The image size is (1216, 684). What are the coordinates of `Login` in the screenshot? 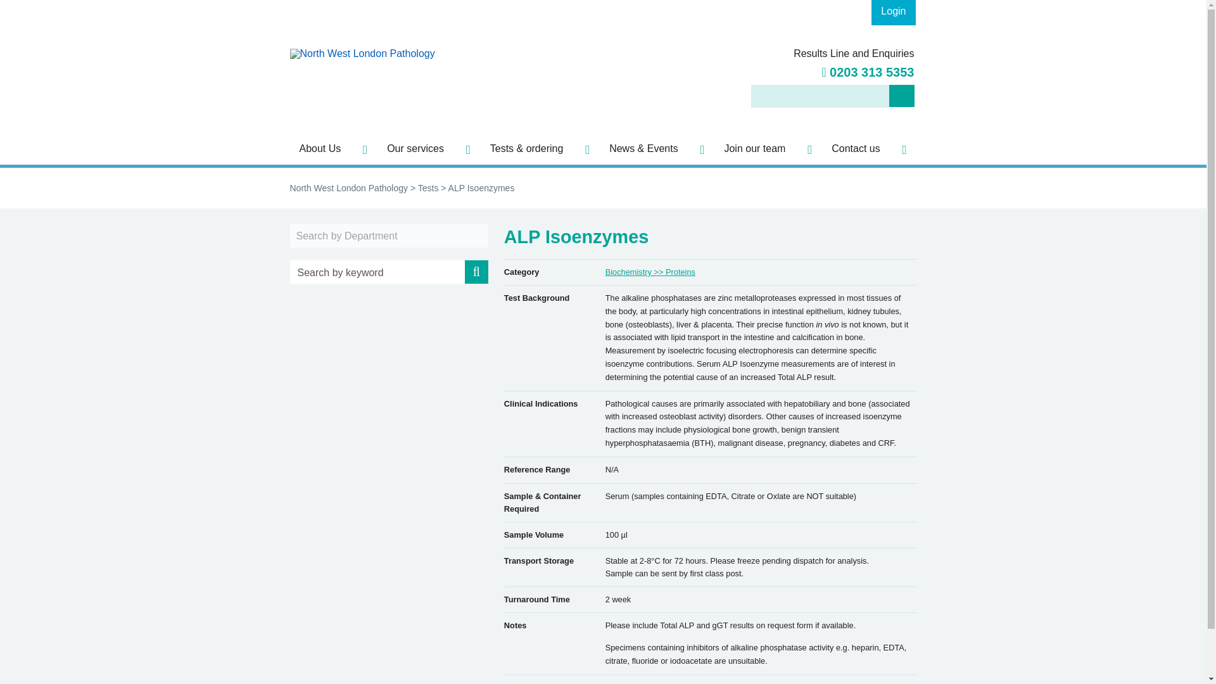 It's located at (893, 13).